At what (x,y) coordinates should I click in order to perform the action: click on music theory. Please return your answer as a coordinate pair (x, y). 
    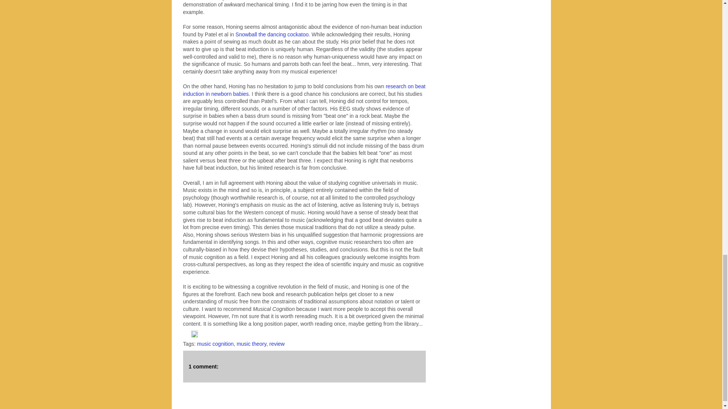
    Looking at the image, I should click on (251, 343).